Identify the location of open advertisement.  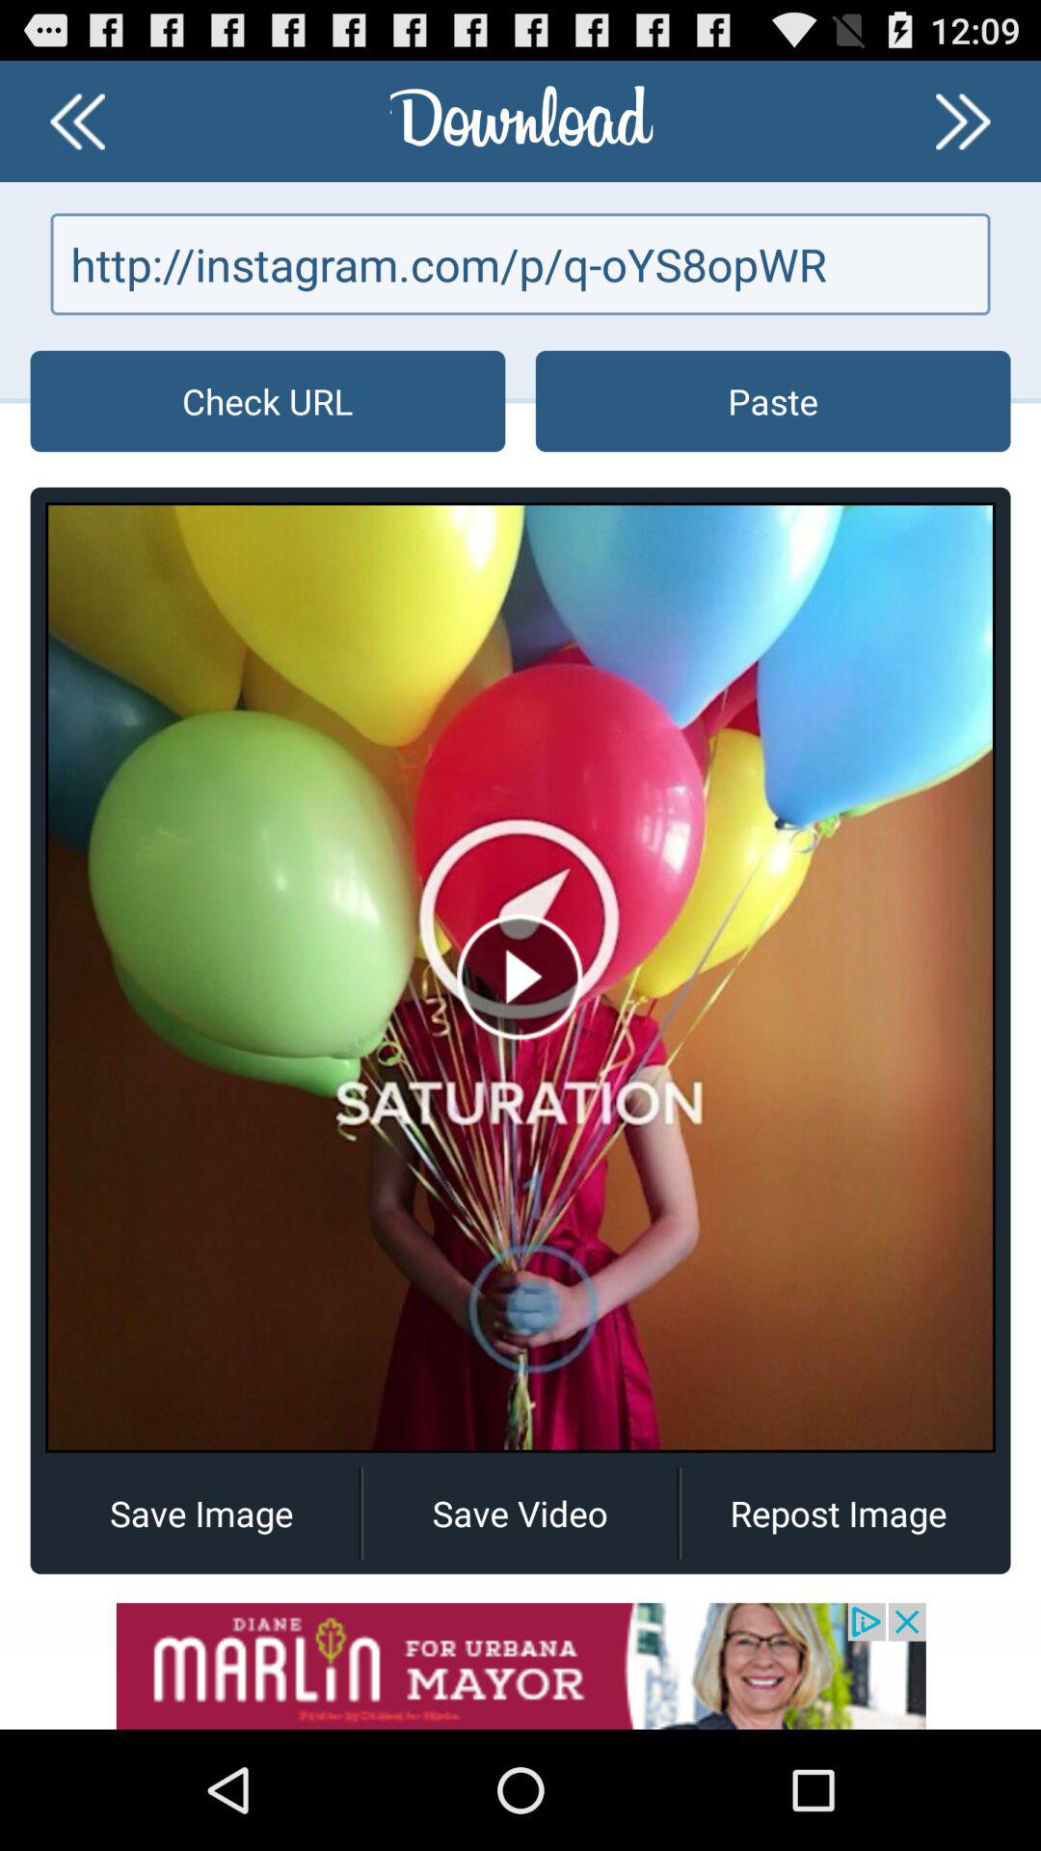
(520, 1666).